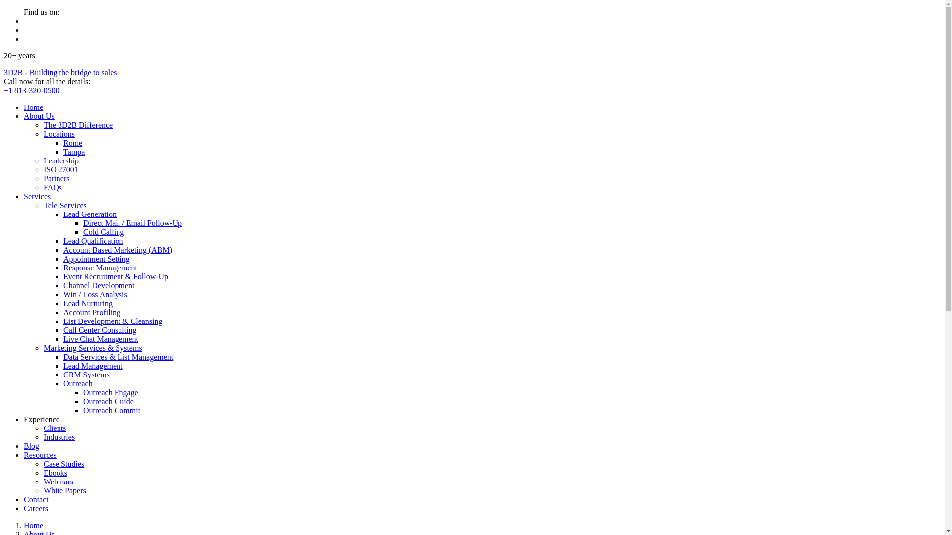 The width and height of the screenshot is (952, 535). What do you see at coordinates (61, 169) in the screenshot?
I see `ISO 27001` at bounding box center [61, 169].